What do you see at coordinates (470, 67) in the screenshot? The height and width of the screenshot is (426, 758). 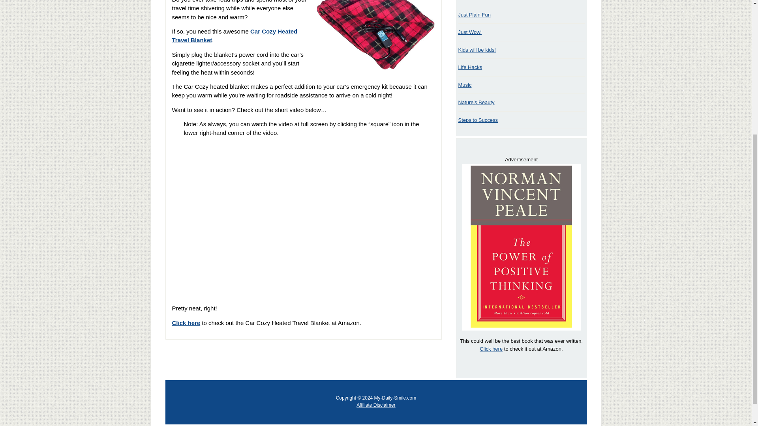 I see `Life Hacks` at bounding box center [470, 67].